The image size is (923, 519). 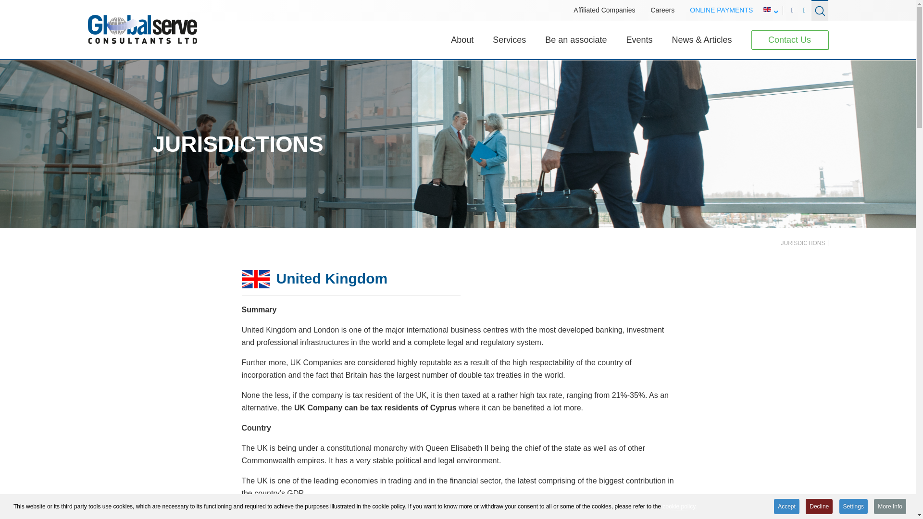 I want to click on Contact Us, so click(x=789, y=39).